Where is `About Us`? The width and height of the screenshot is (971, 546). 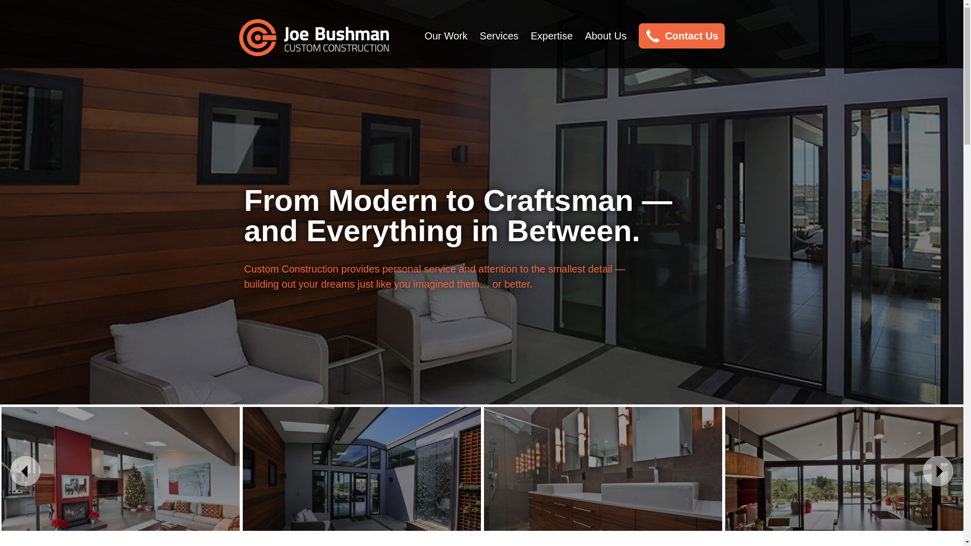
About Us is located at coordinates (606, 36).